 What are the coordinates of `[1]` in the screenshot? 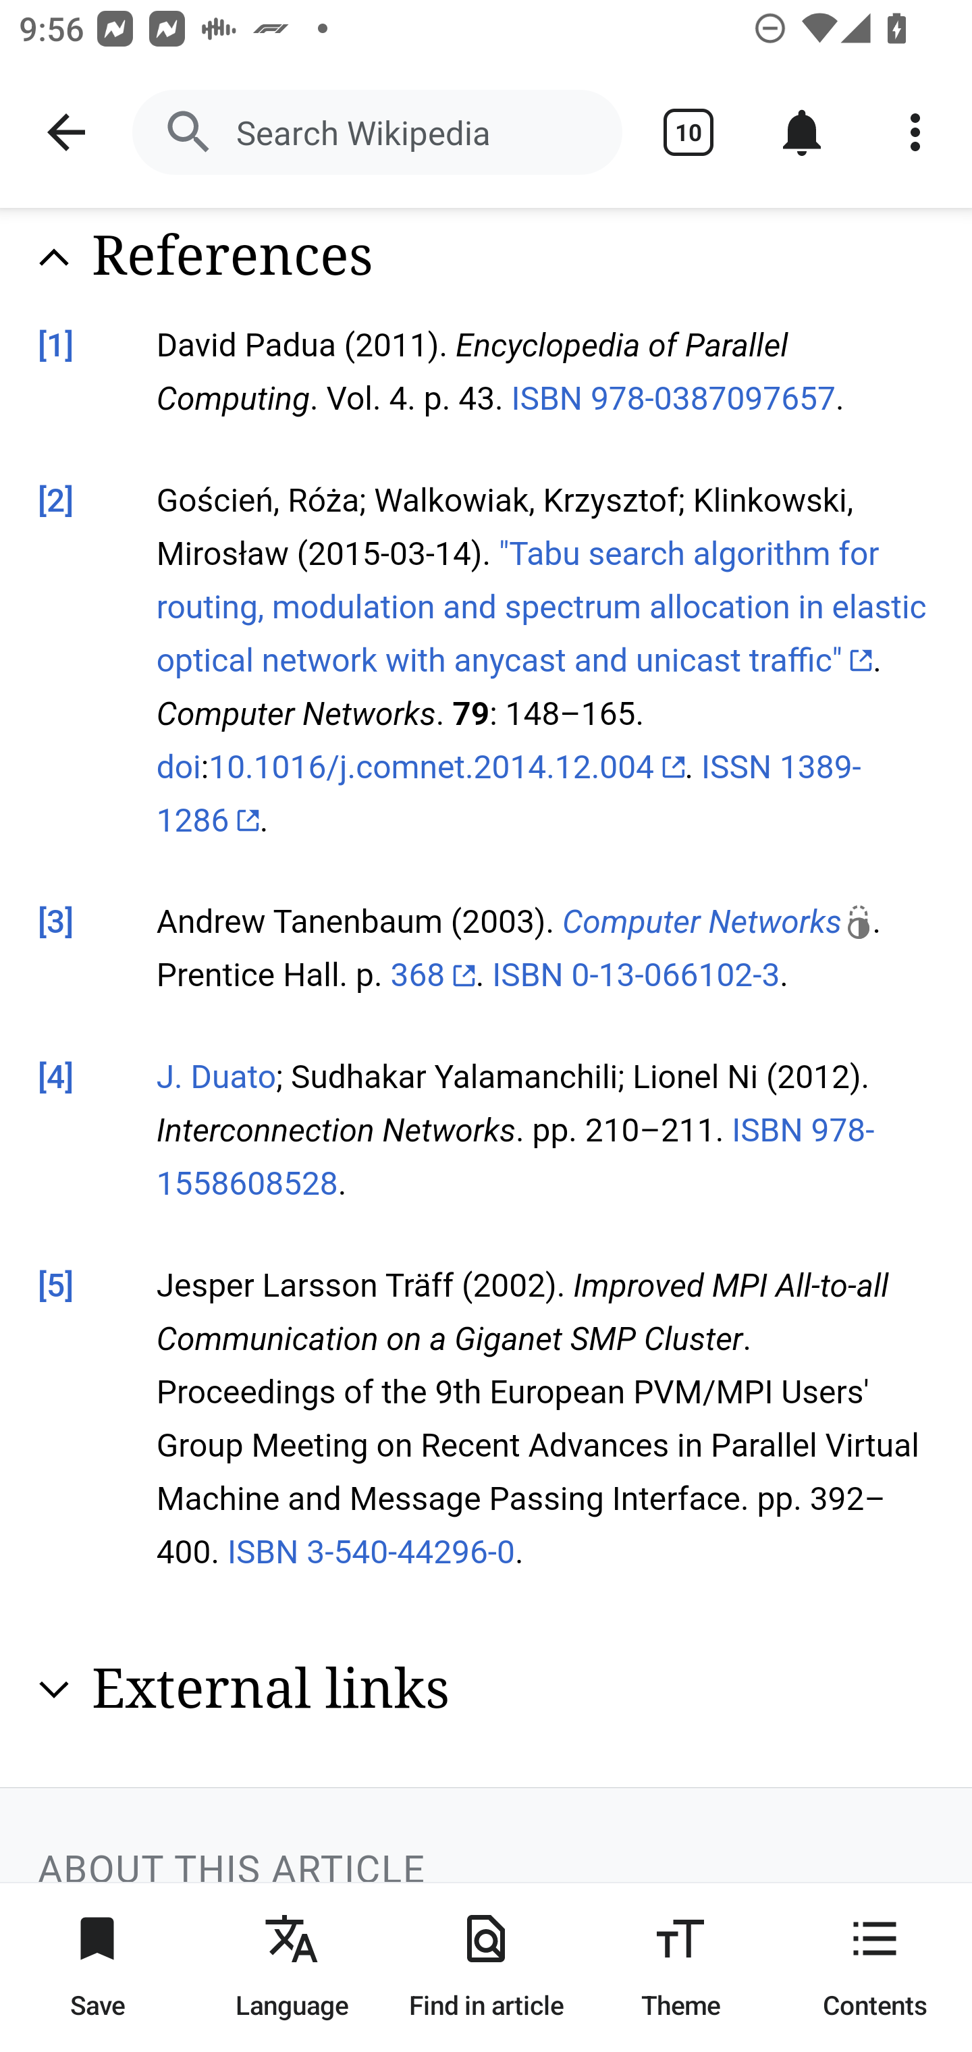 It's located at (57, 348).